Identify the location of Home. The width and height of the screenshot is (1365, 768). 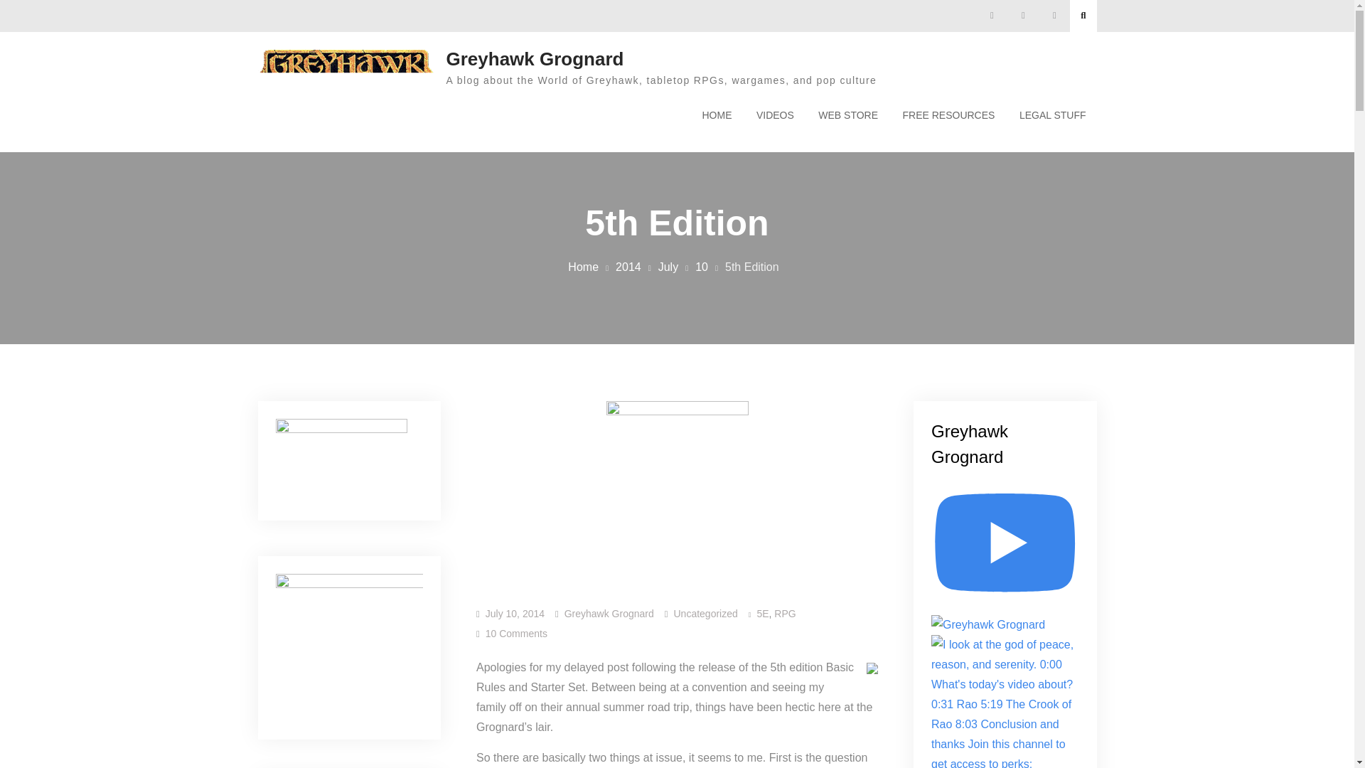
(583, 267).